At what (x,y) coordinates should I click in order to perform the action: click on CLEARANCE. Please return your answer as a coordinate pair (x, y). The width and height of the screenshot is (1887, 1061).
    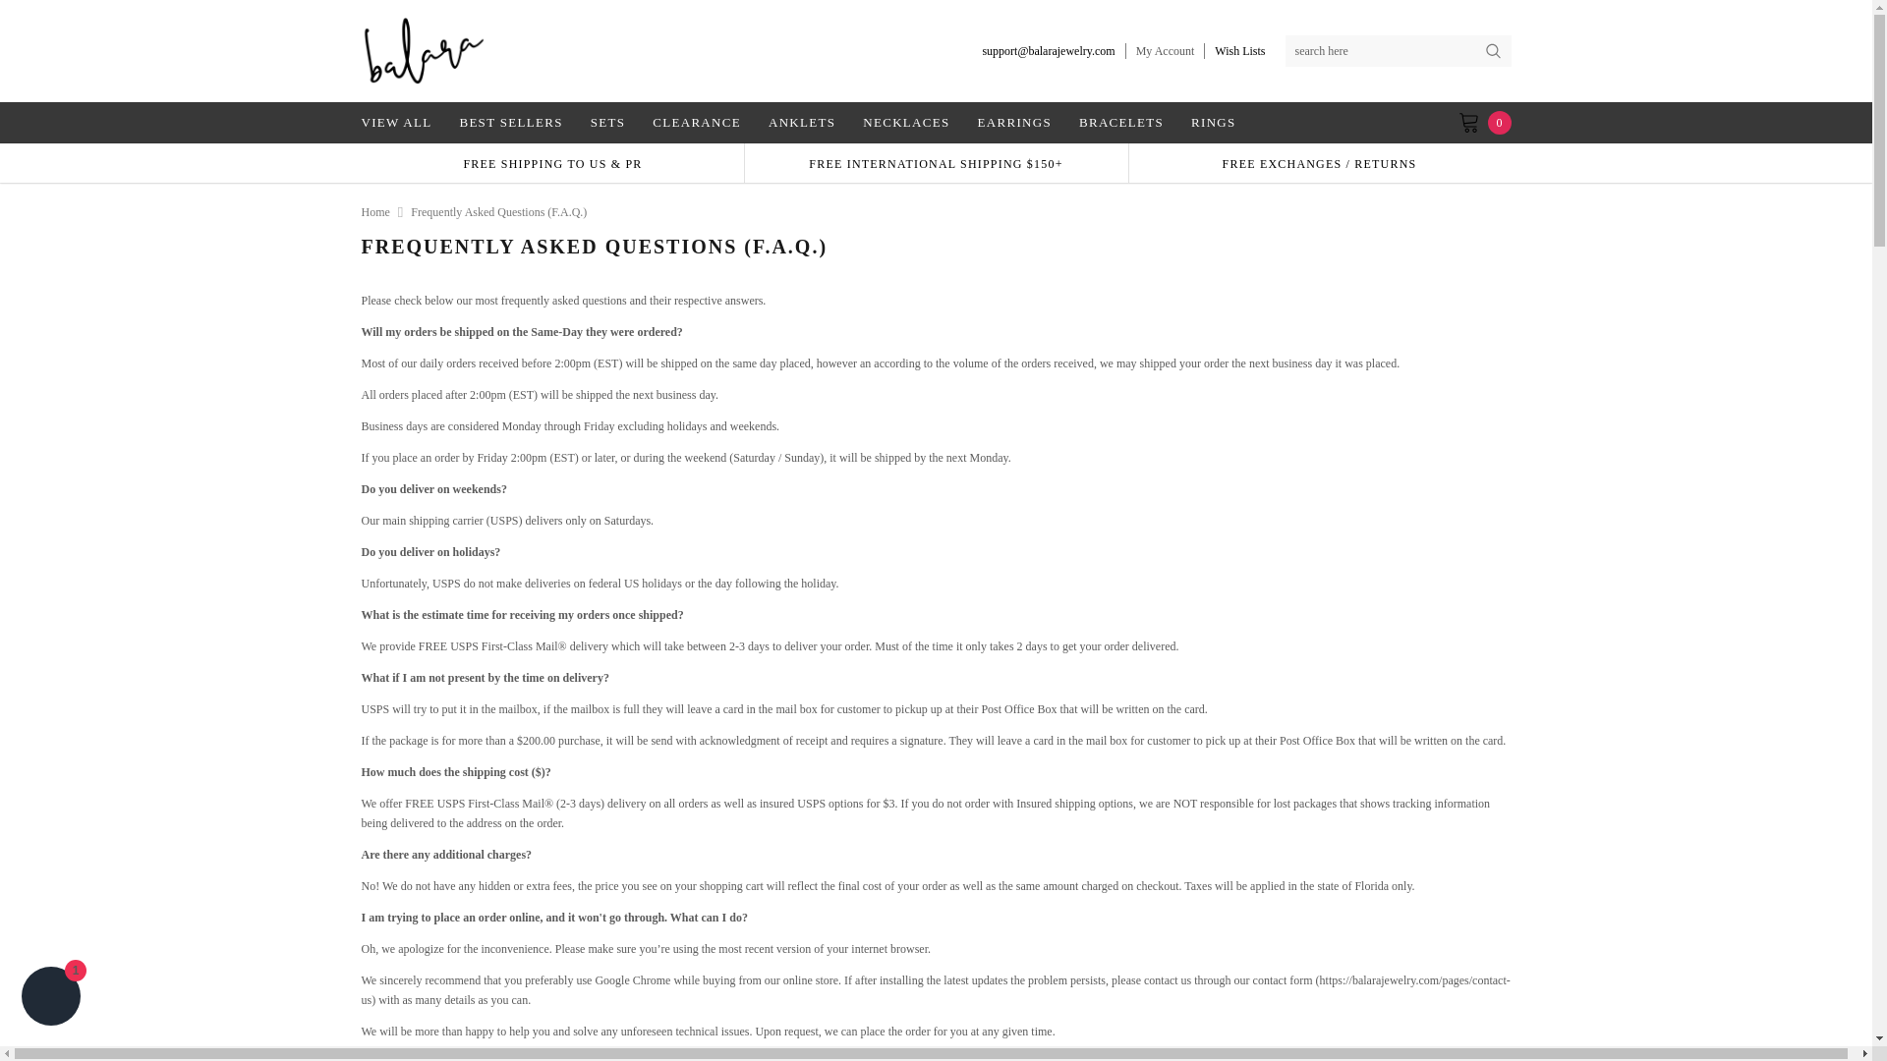
    Looking at the image, I should click on (697, 122).